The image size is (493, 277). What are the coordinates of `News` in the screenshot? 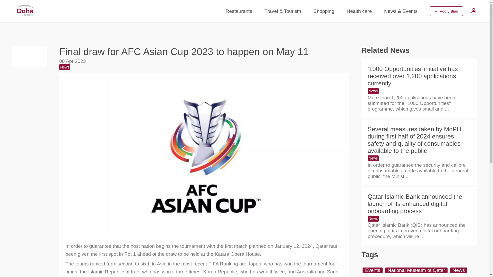 It's located at (373, 91).